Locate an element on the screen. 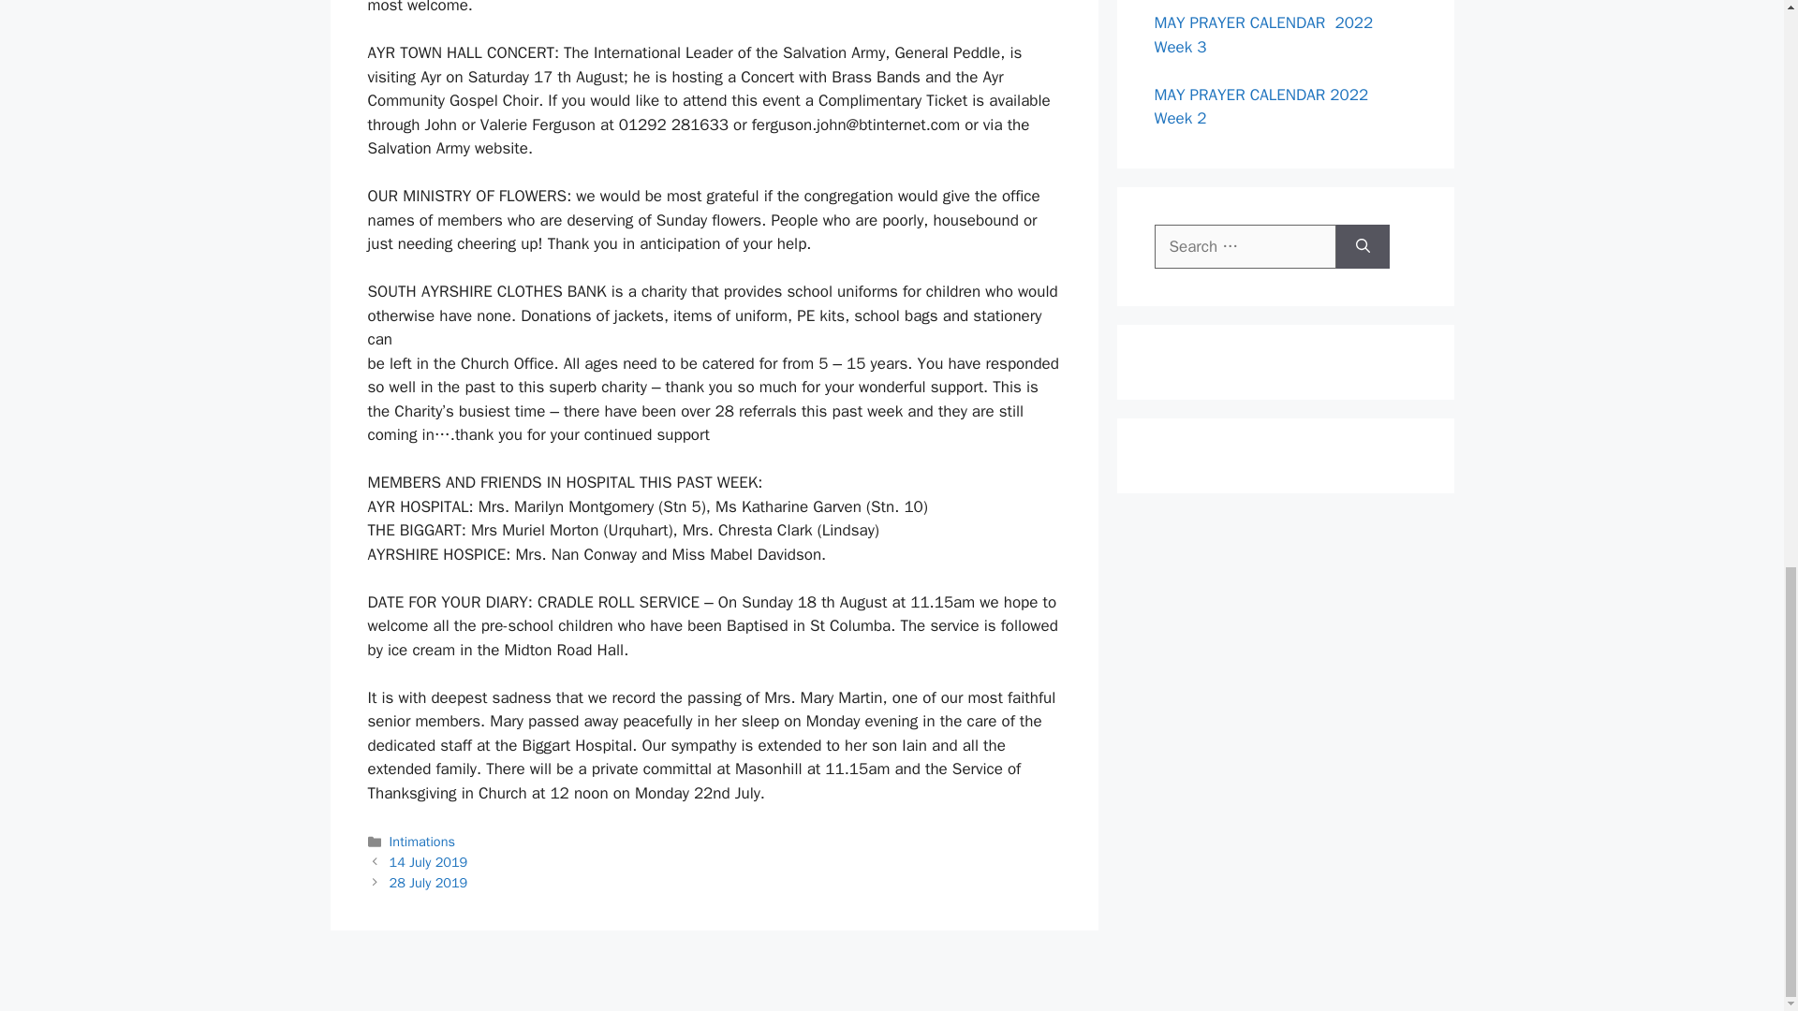 This screenshot has height=1011, width=1798. 28 July 2019 is located at coordinates (429, 882).